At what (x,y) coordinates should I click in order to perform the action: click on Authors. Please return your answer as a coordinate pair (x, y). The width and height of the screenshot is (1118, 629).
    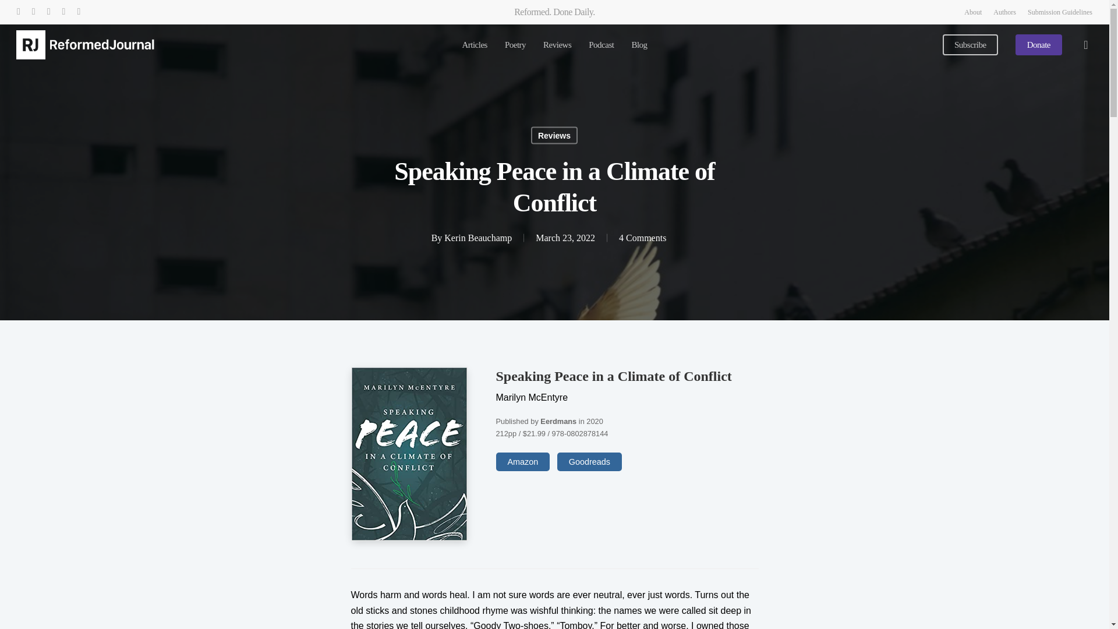
    Looking at the image, I should click on (1005, 12).